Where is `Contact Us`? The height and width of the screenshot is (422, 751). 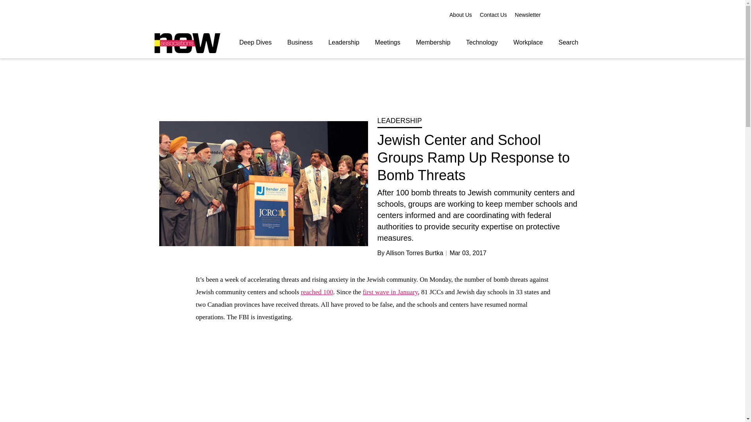
Contact Us is located at coordinates (493, 15).